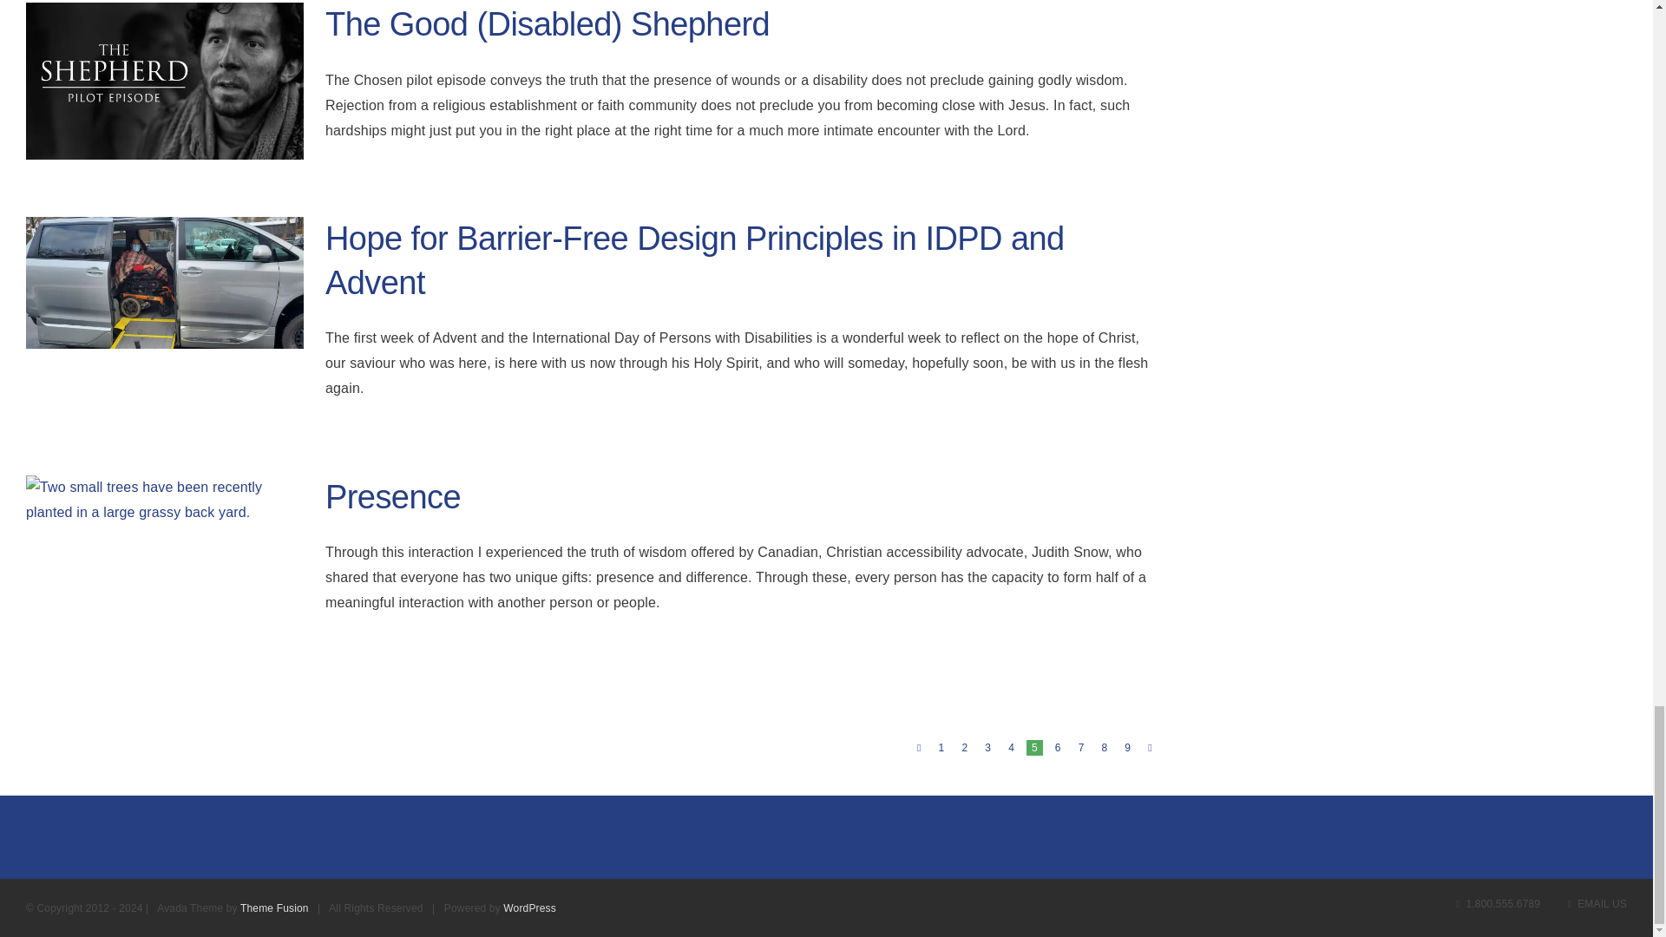  I want to click on 3, so click(987, 748).